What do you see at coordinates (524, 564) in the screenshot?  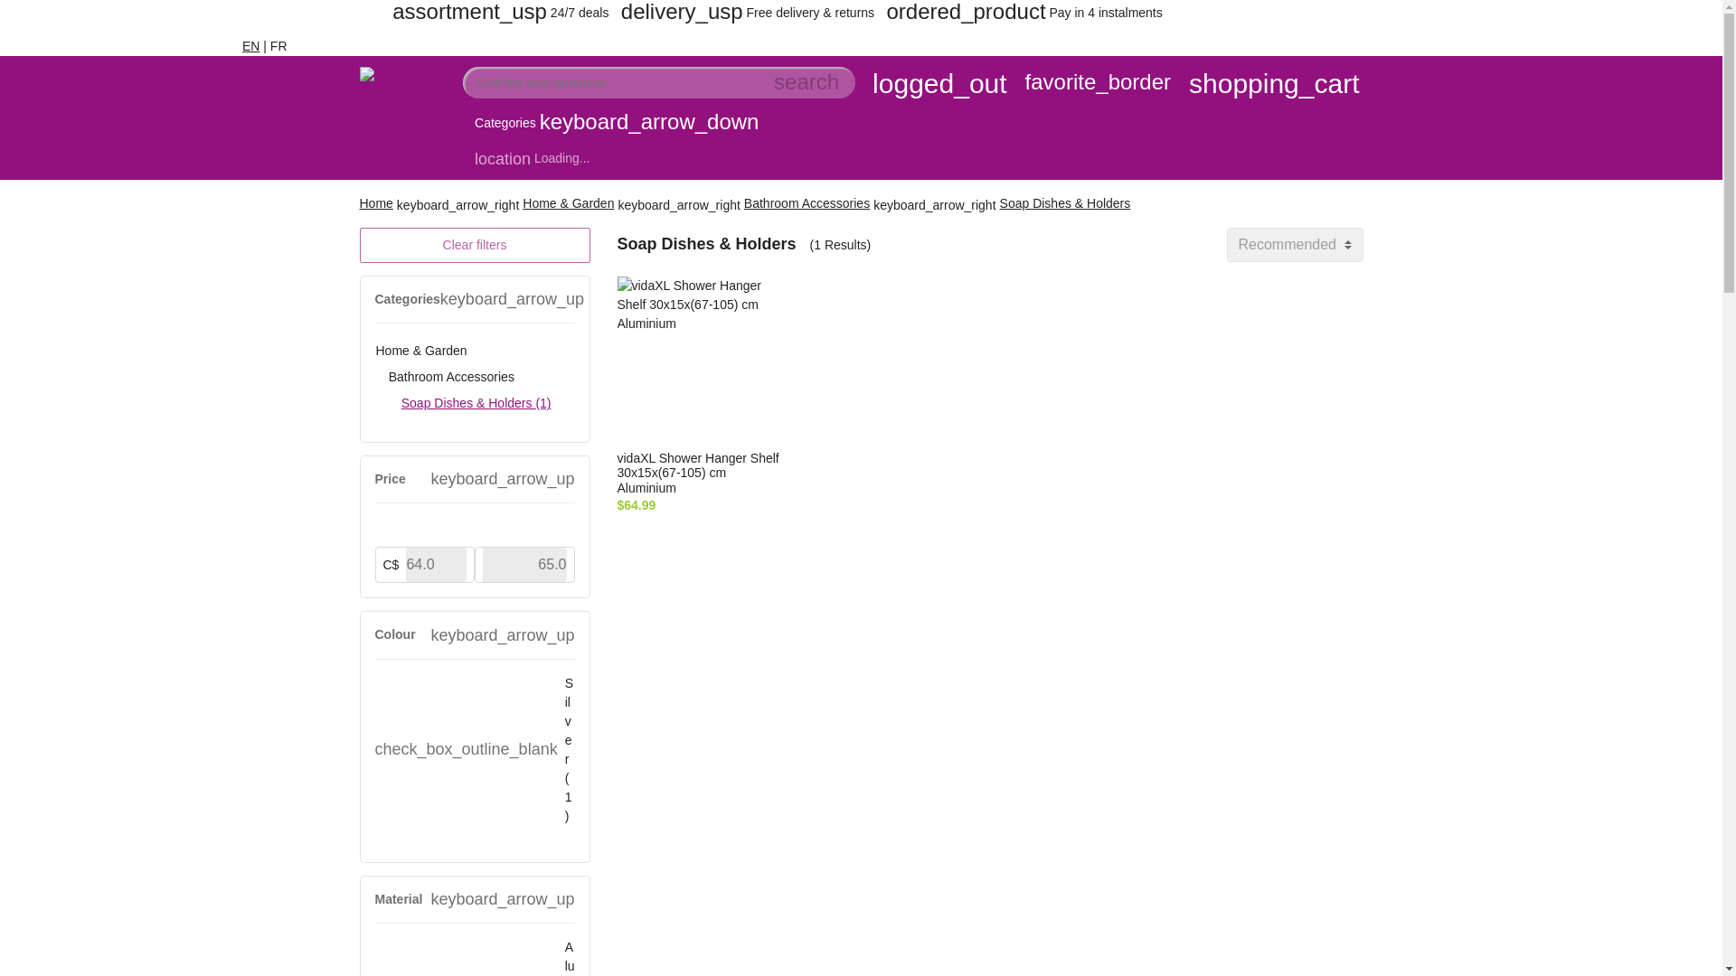 I see `65.0` at bounding box center [524, 564].